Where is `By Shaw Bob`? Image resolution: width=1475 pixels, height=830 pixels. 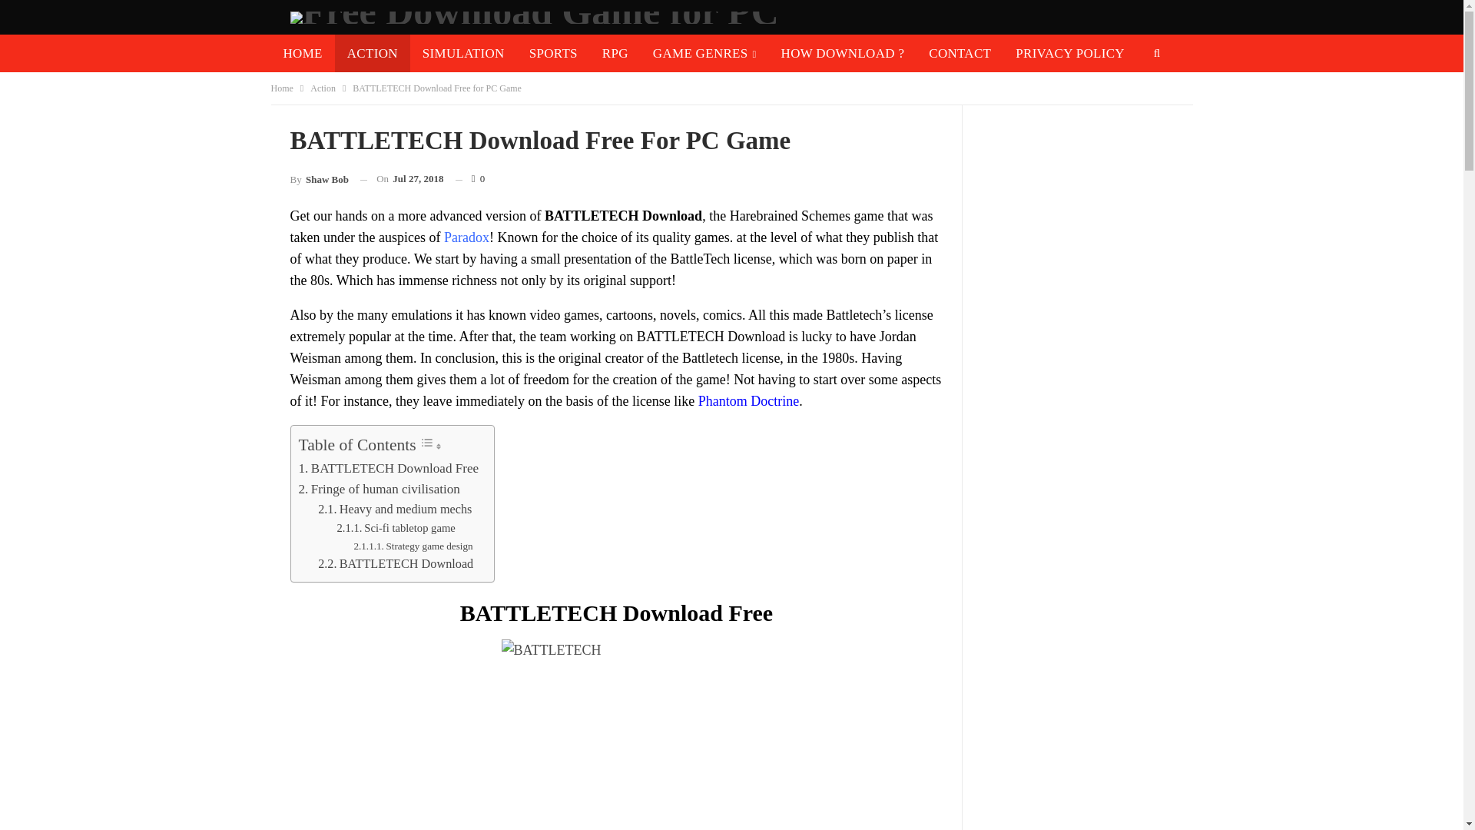
By Shaw Bob is located at coordinates (320, 180).